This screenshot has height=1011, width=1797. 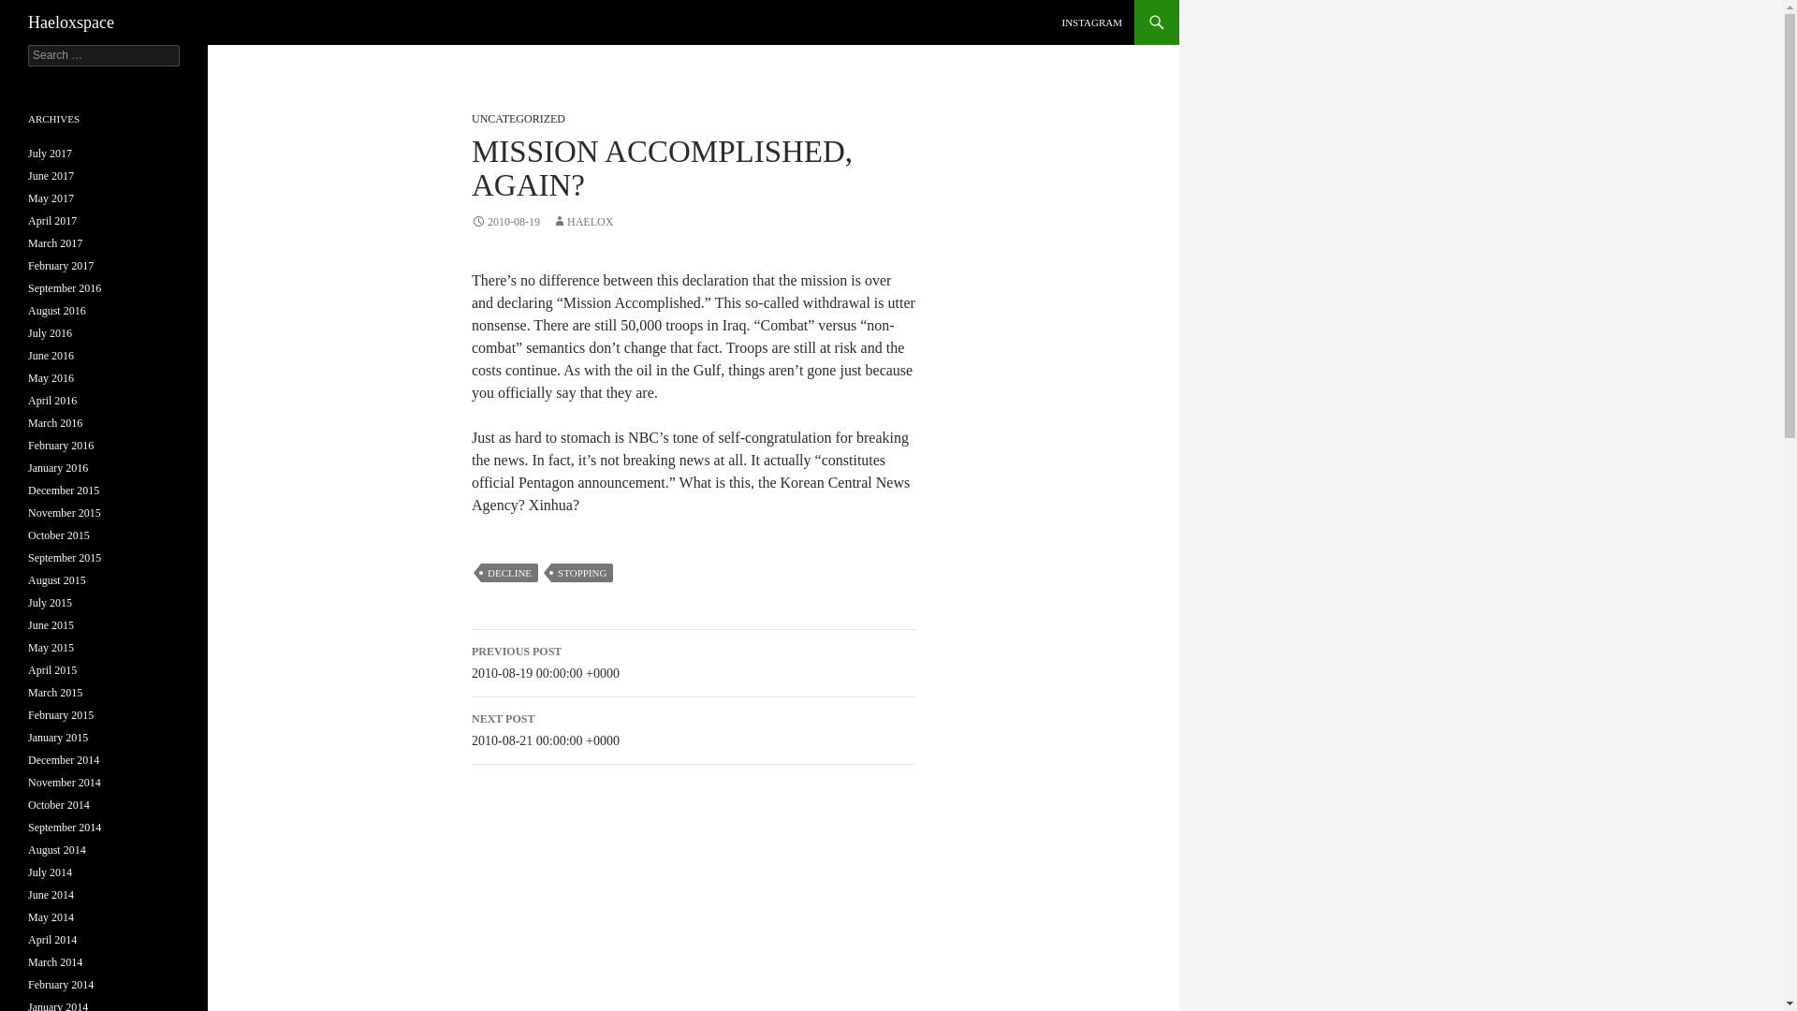 I want to click on June 2016, so click(x=51, y=355).